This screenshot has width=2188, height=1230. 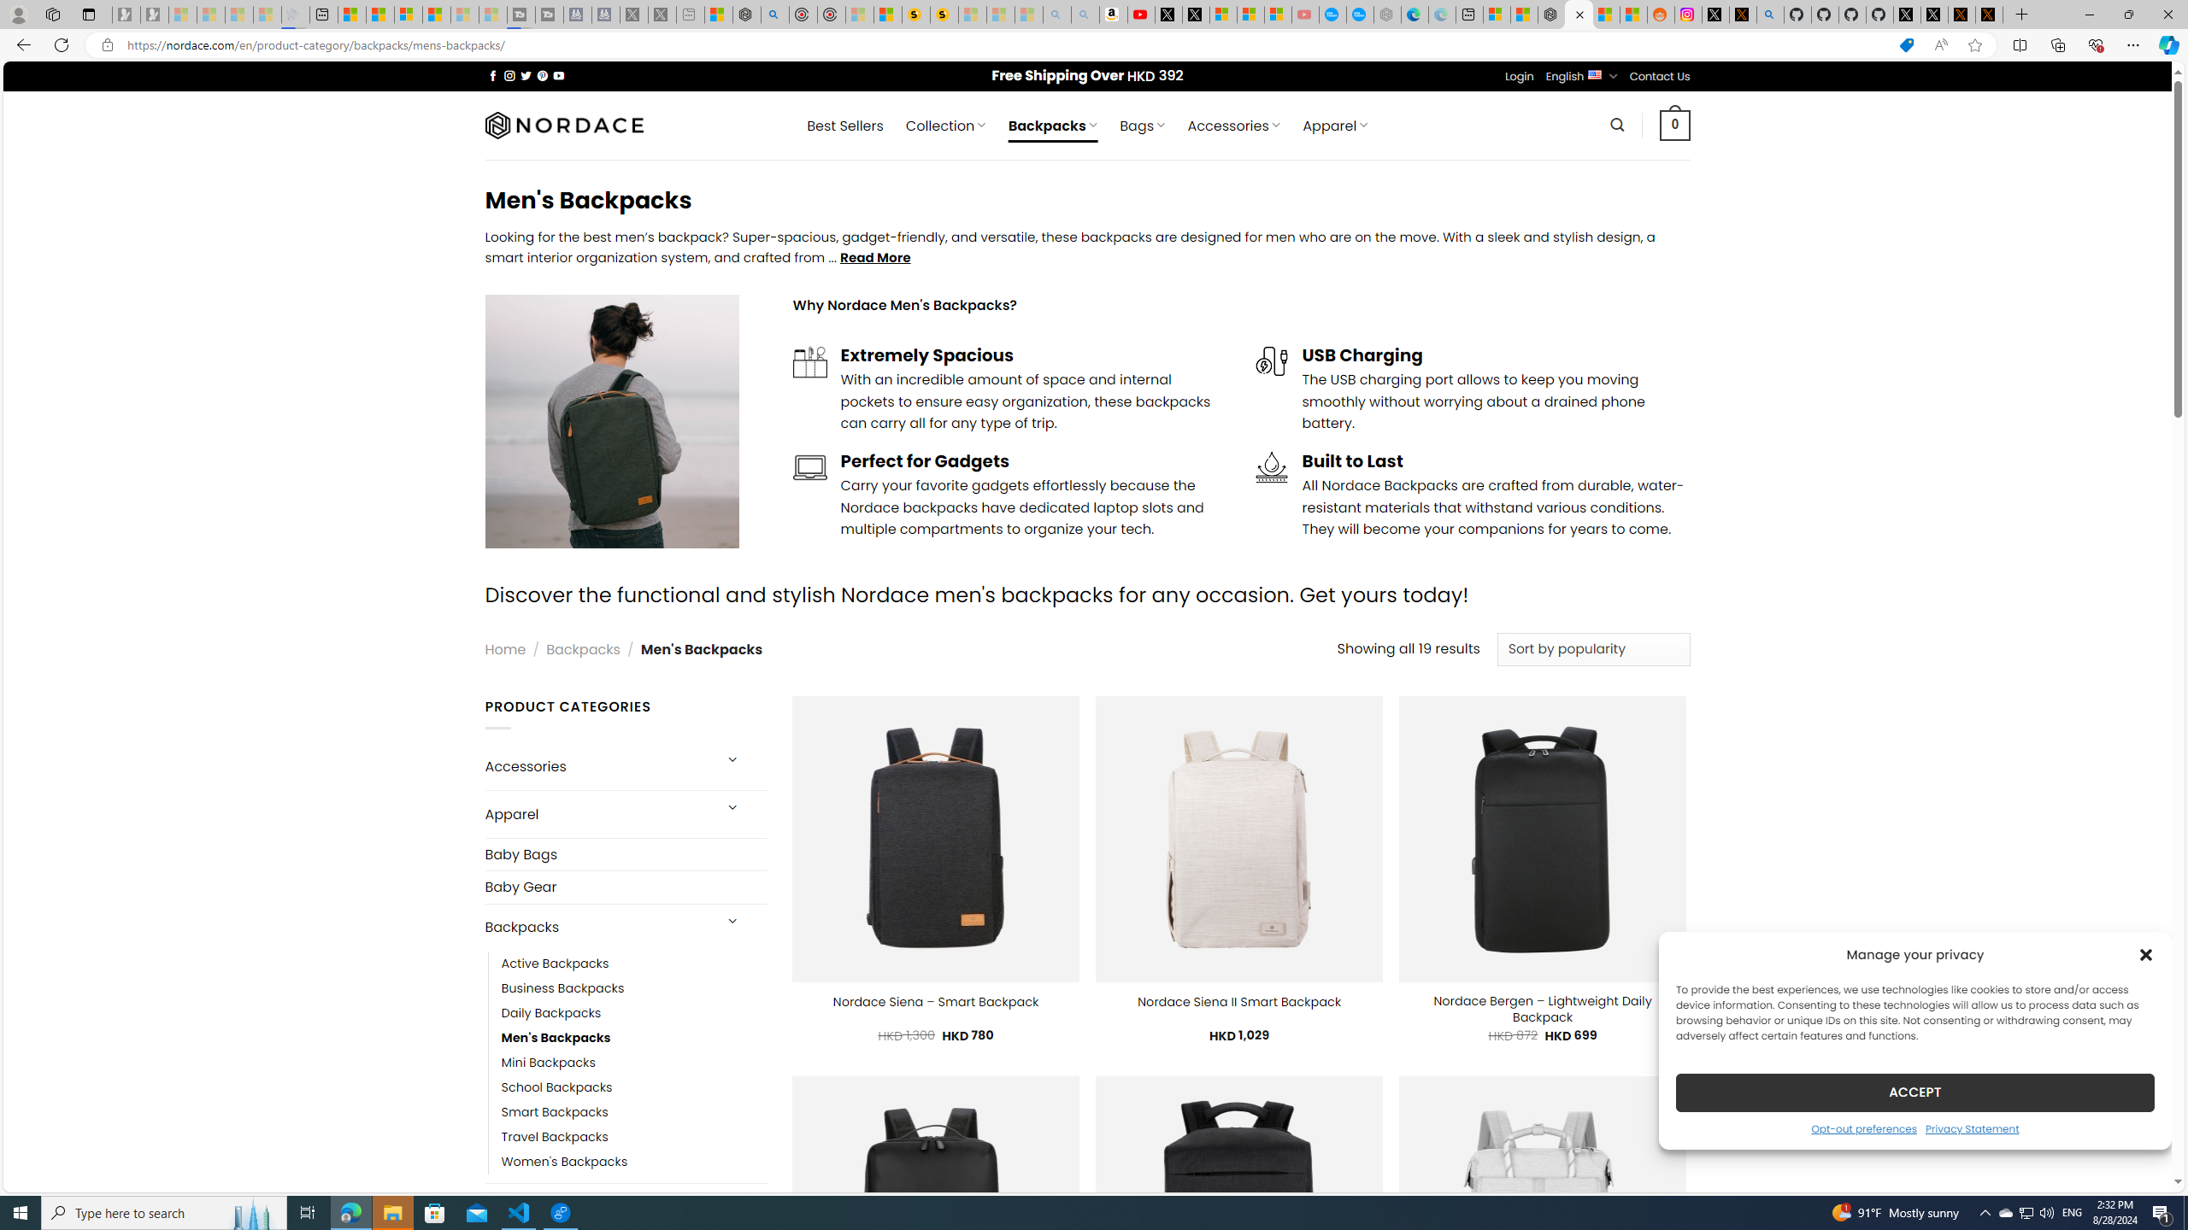 I want to click on Address and search bar, so click(x=1006, y=45).